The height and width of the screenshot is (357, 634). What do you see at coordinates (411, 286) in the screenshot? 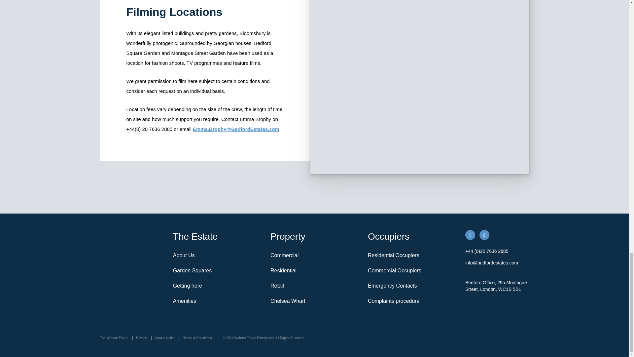
I see `Emergency Contacts` at bounding box center [411, 286].